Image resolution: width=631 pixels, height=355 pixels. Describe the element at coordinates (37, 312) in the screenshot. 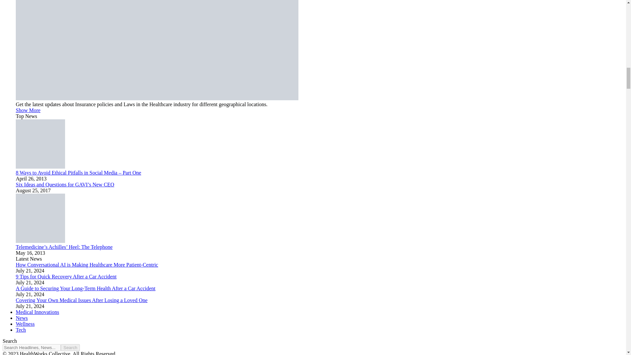

I see `Medical Innovations` at that location.